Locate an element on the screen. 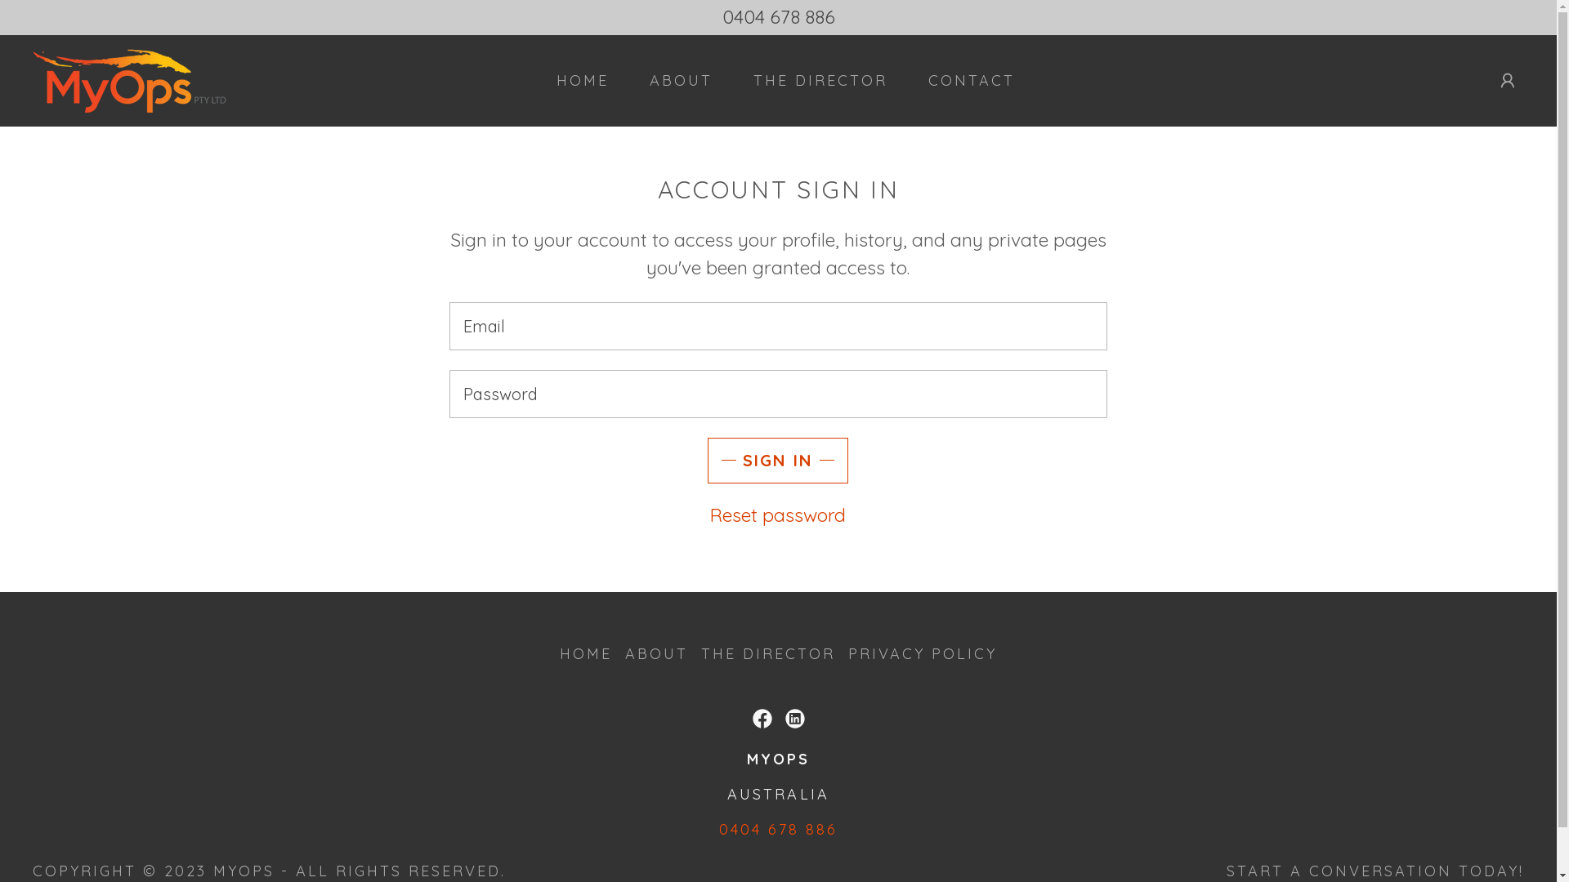 Image resolution: width=1569 pixels, height=882 pixels. PRIVACY POLICY is located at coordinates (923, 653).